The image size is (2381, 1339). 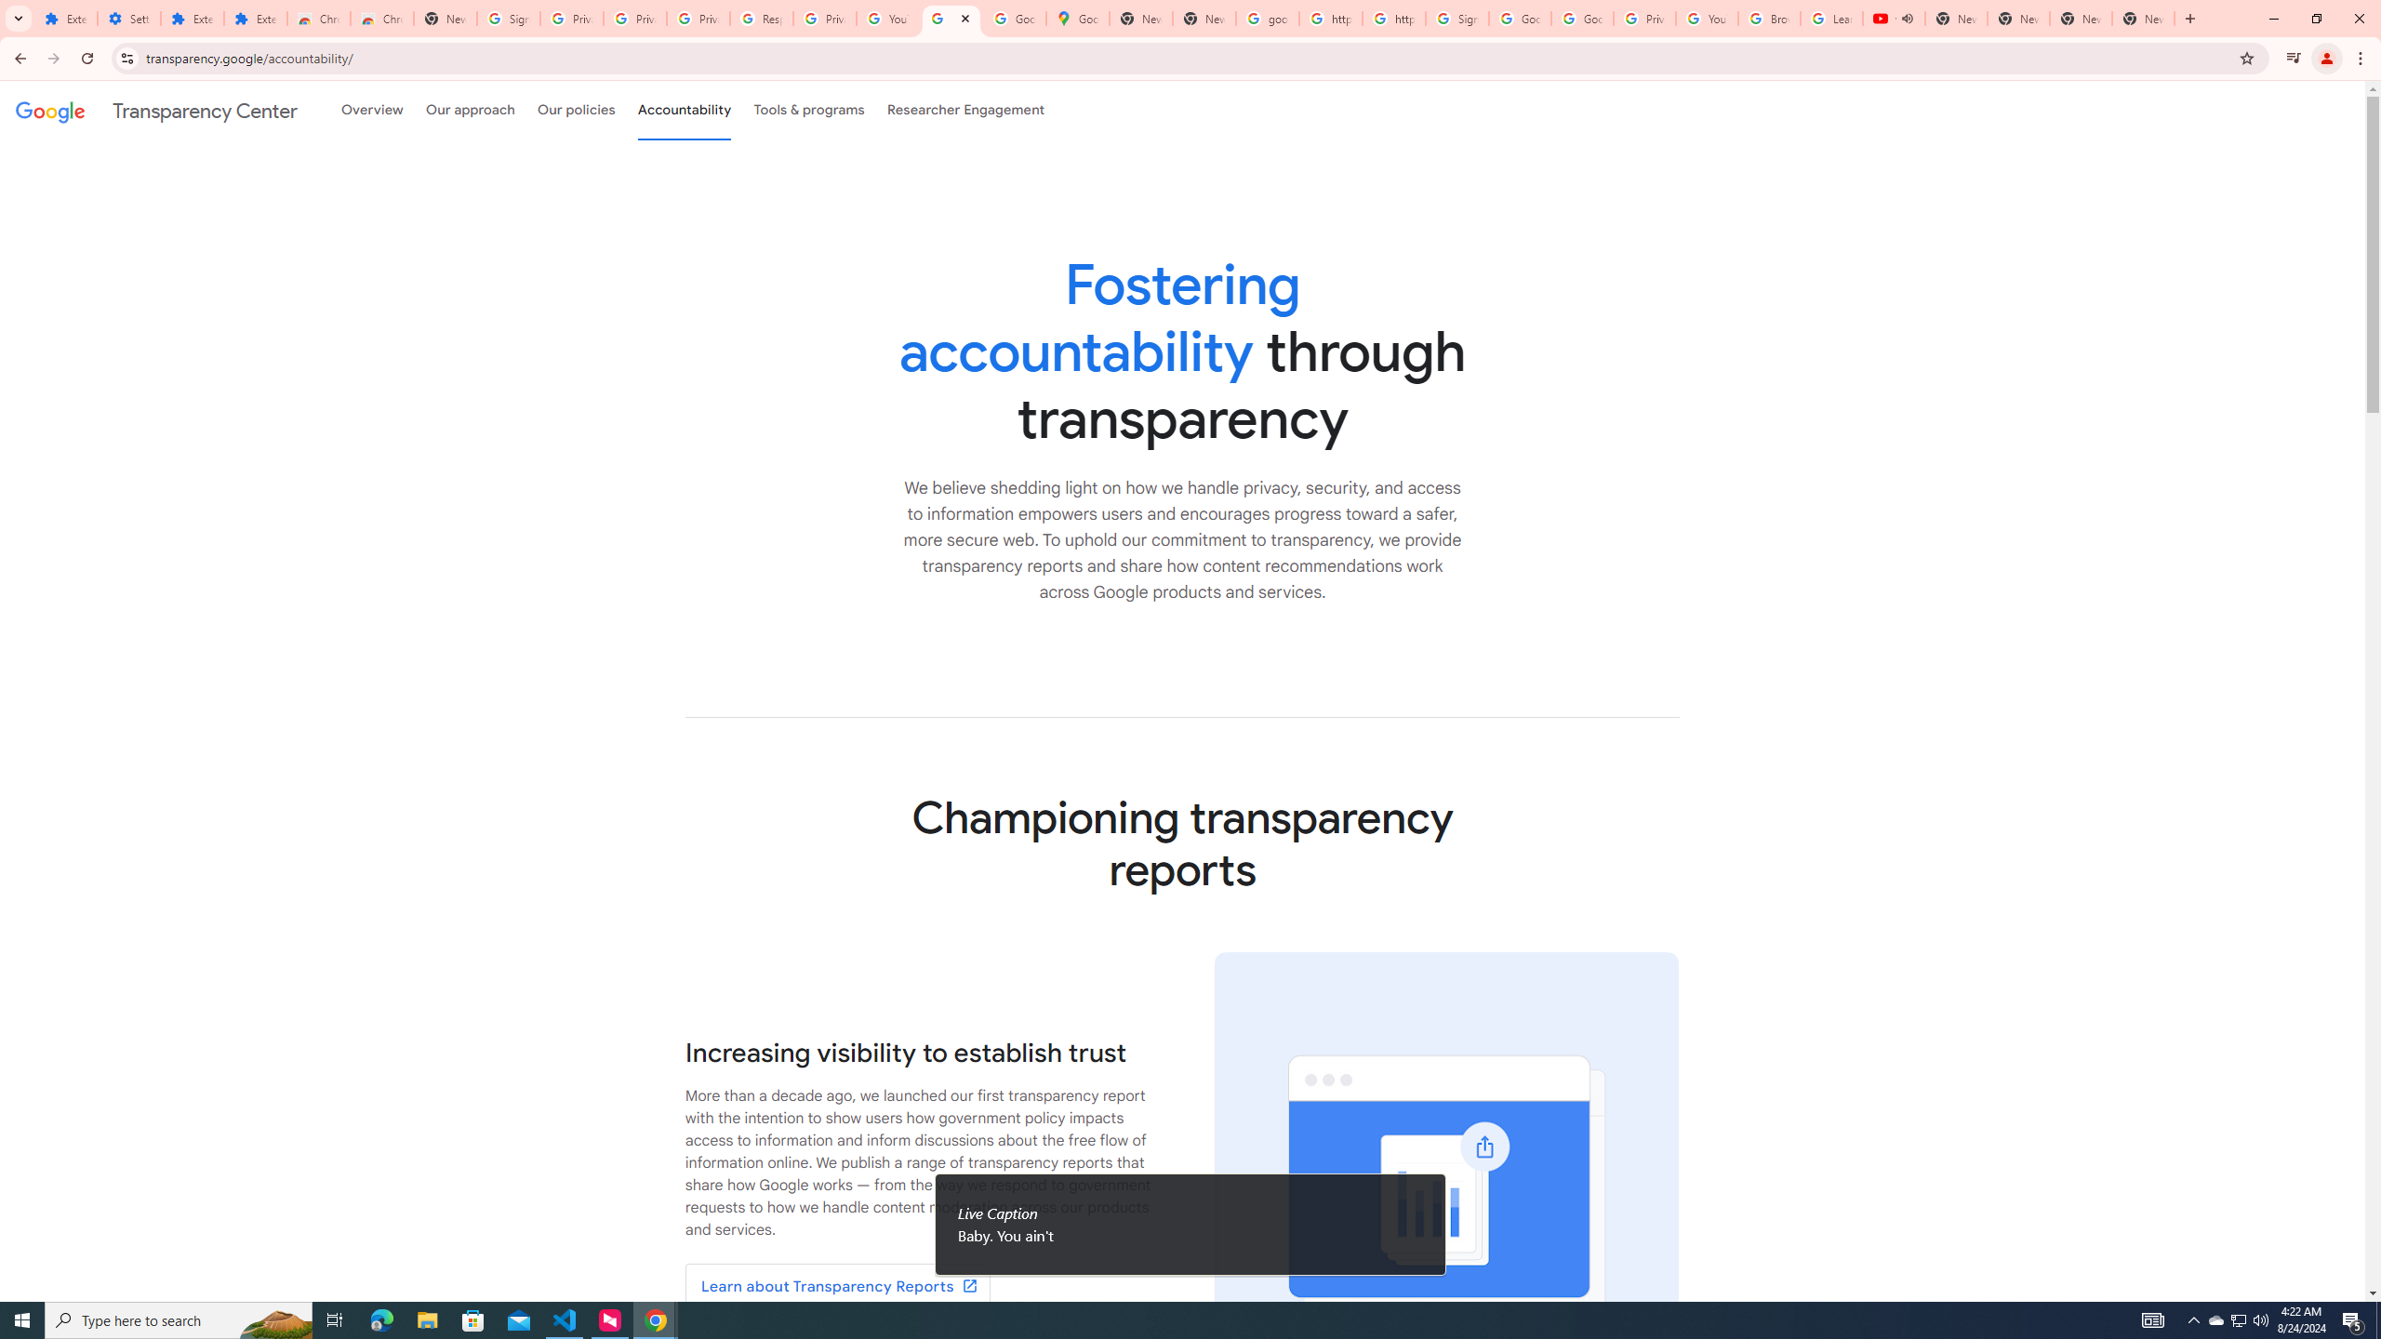 I want to click on Our policies, so click(x=576, y=110).